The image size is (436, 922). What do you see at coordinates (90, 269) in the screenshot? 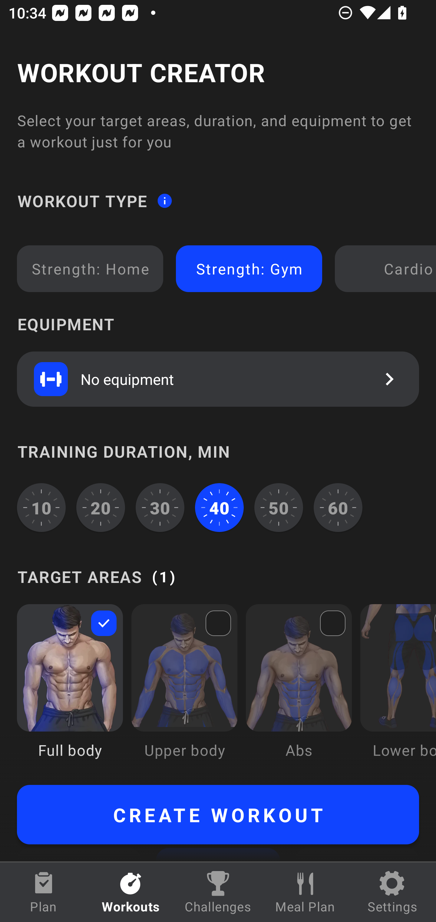
I see `Strength: Home` at bounding box center [90, 269].